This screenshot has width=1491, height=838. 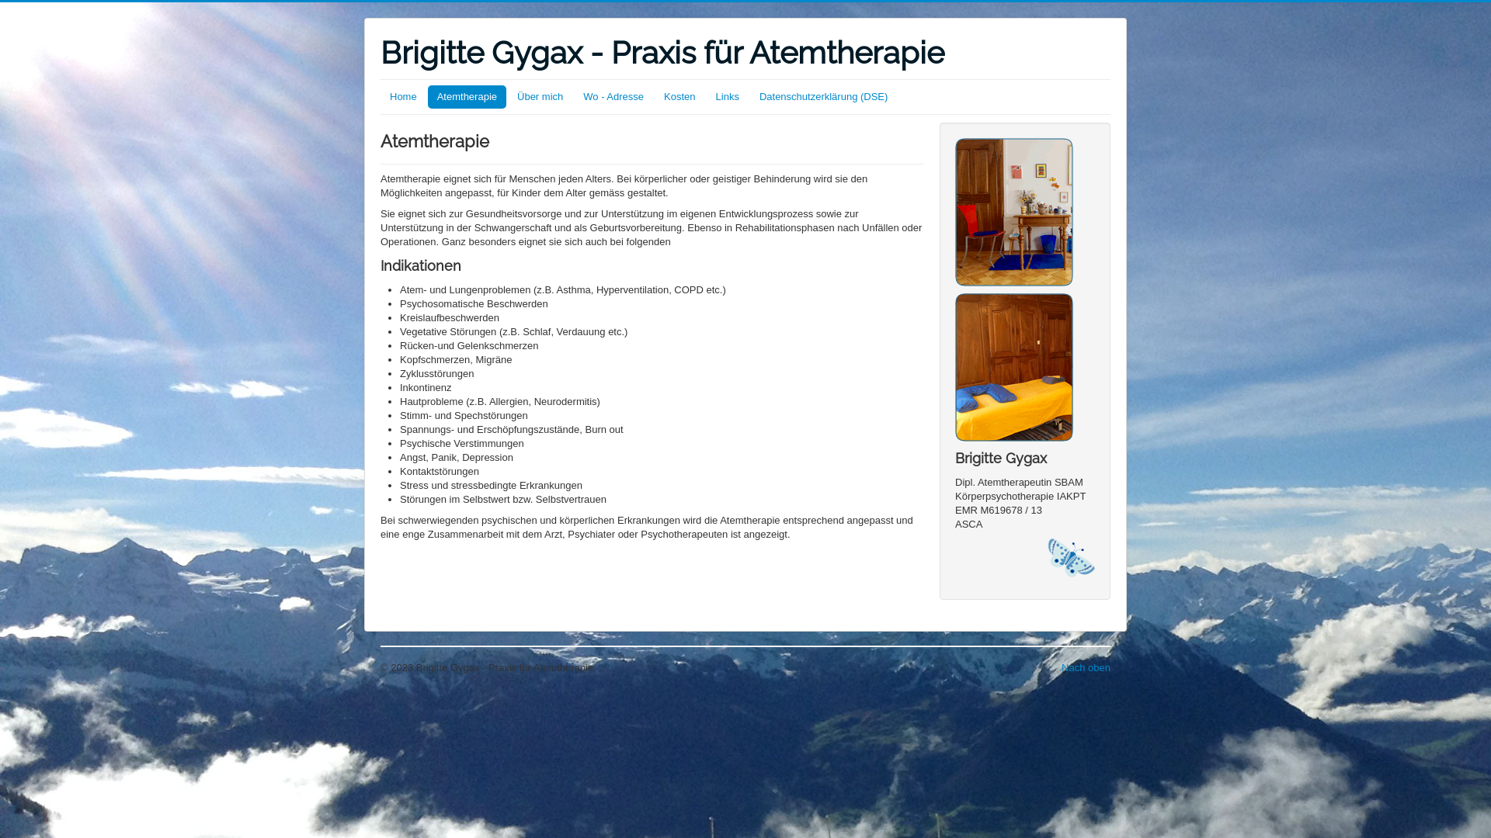 What do you see at coordinates (613, 97) in the screenshot?
I see `Wo - Adresse` at bounding box center [613, 97].